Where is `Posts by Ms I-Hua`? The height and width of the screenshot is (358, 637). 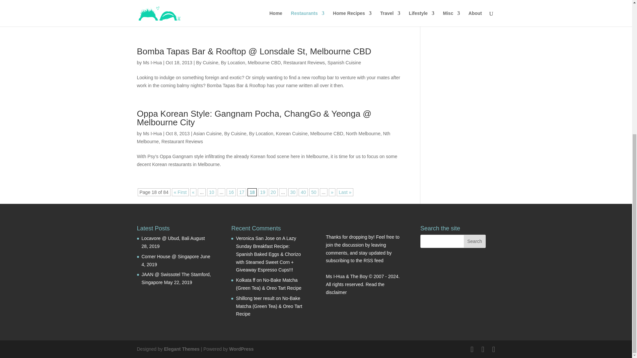 Posts by Ms I-Hua is located at coordinates (152, 62).